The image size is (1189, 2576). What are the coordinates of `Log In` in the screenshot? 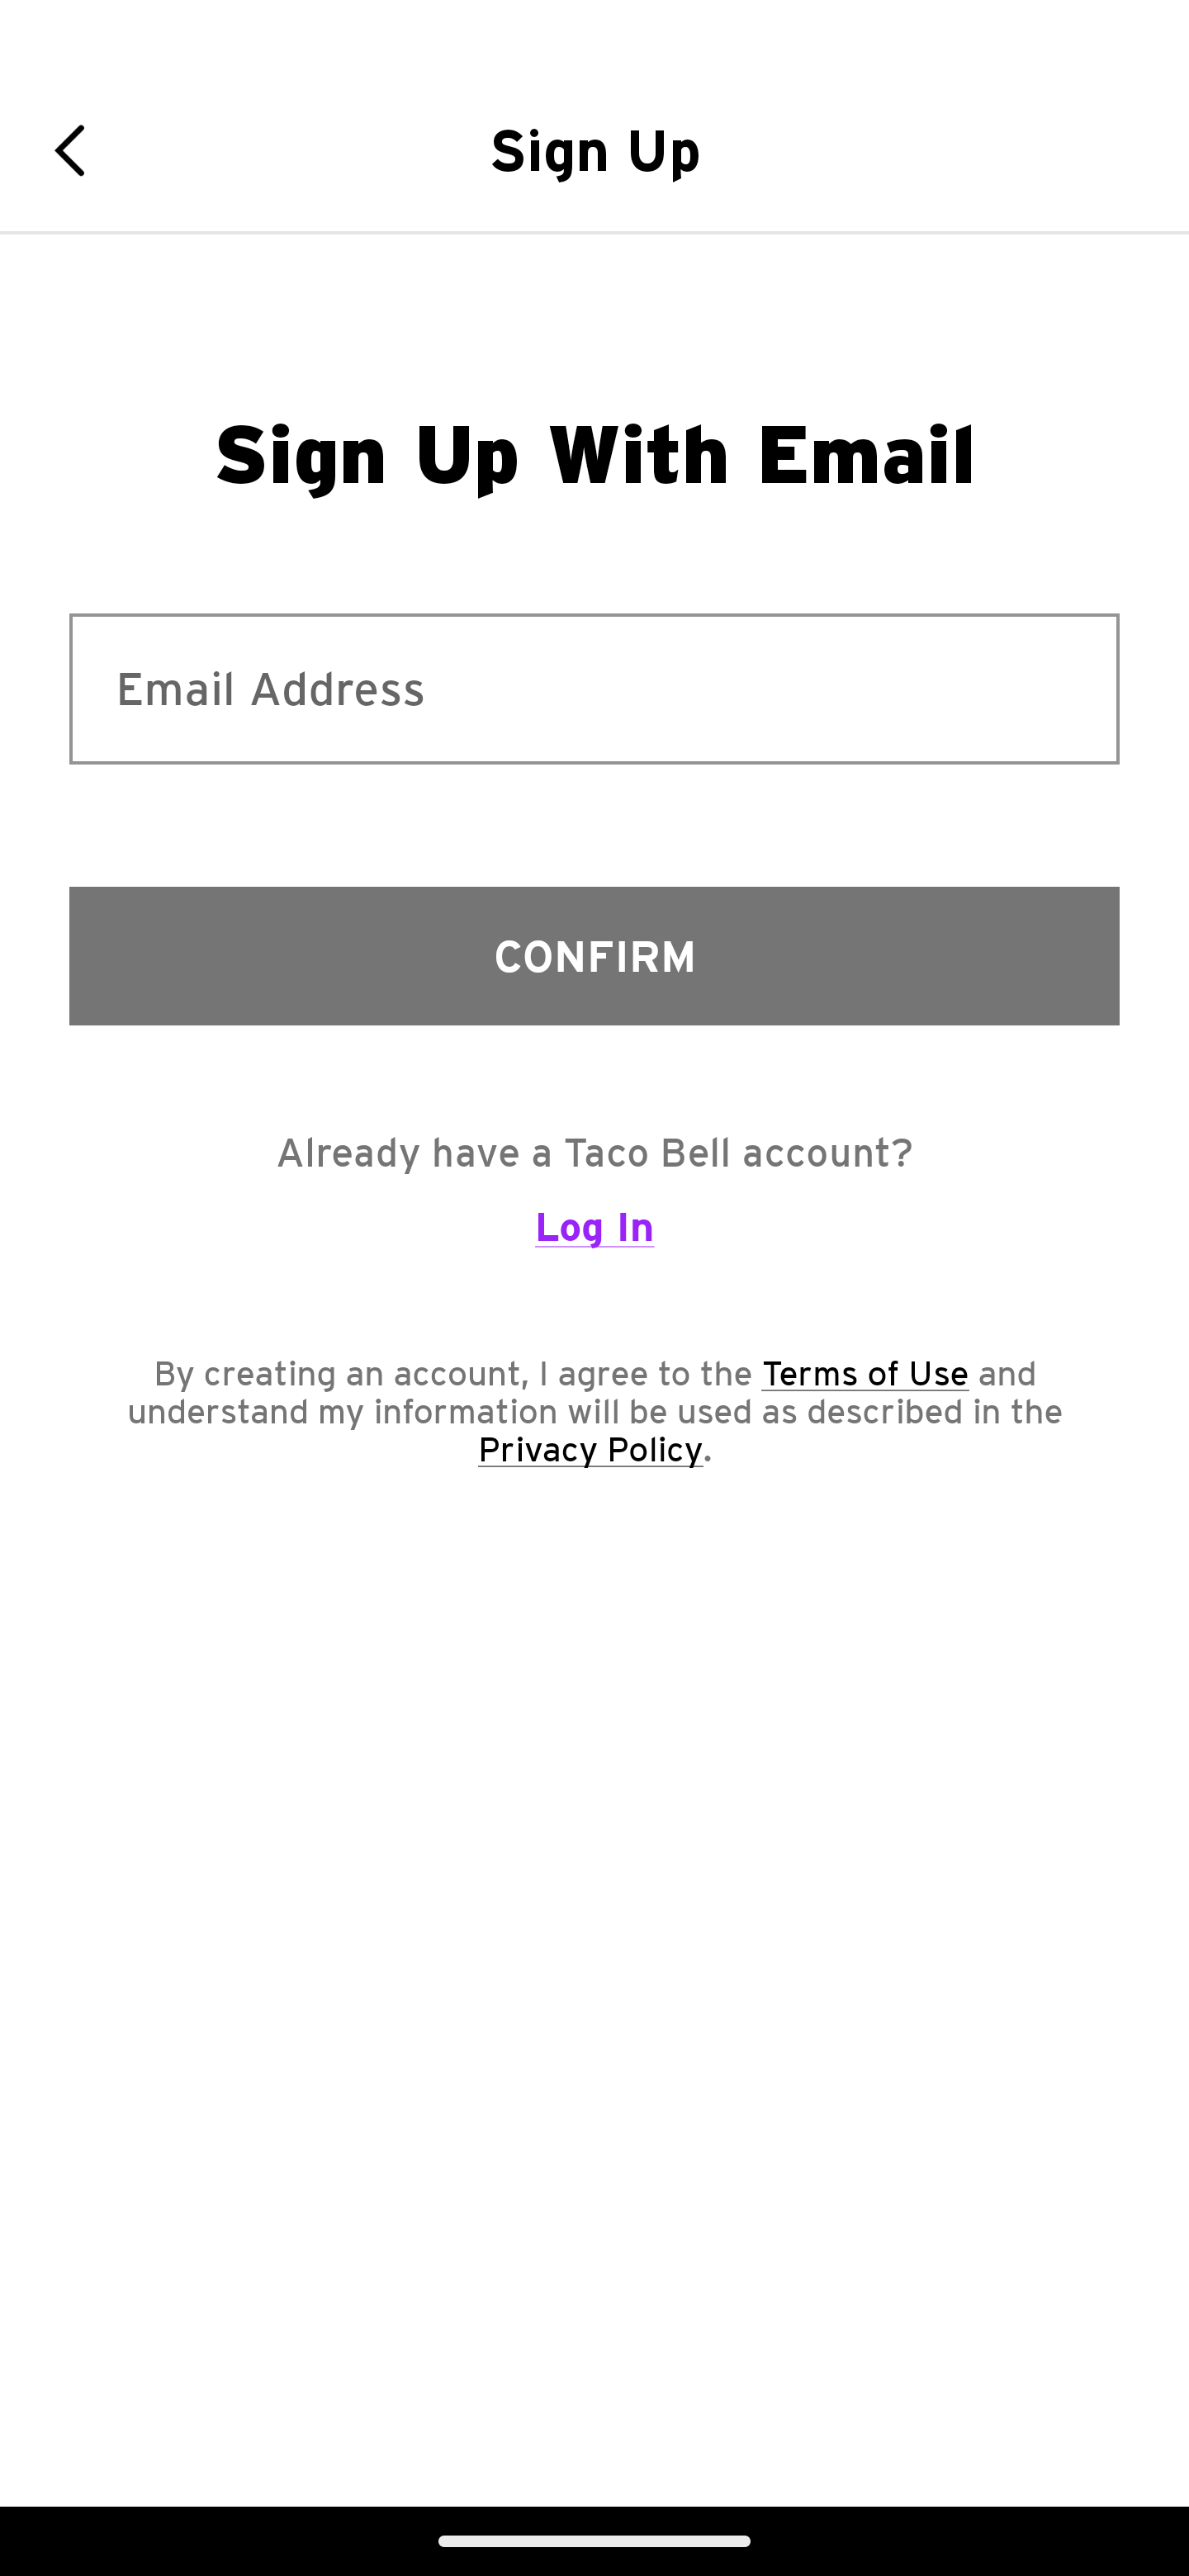 It's located at (594, 1240).